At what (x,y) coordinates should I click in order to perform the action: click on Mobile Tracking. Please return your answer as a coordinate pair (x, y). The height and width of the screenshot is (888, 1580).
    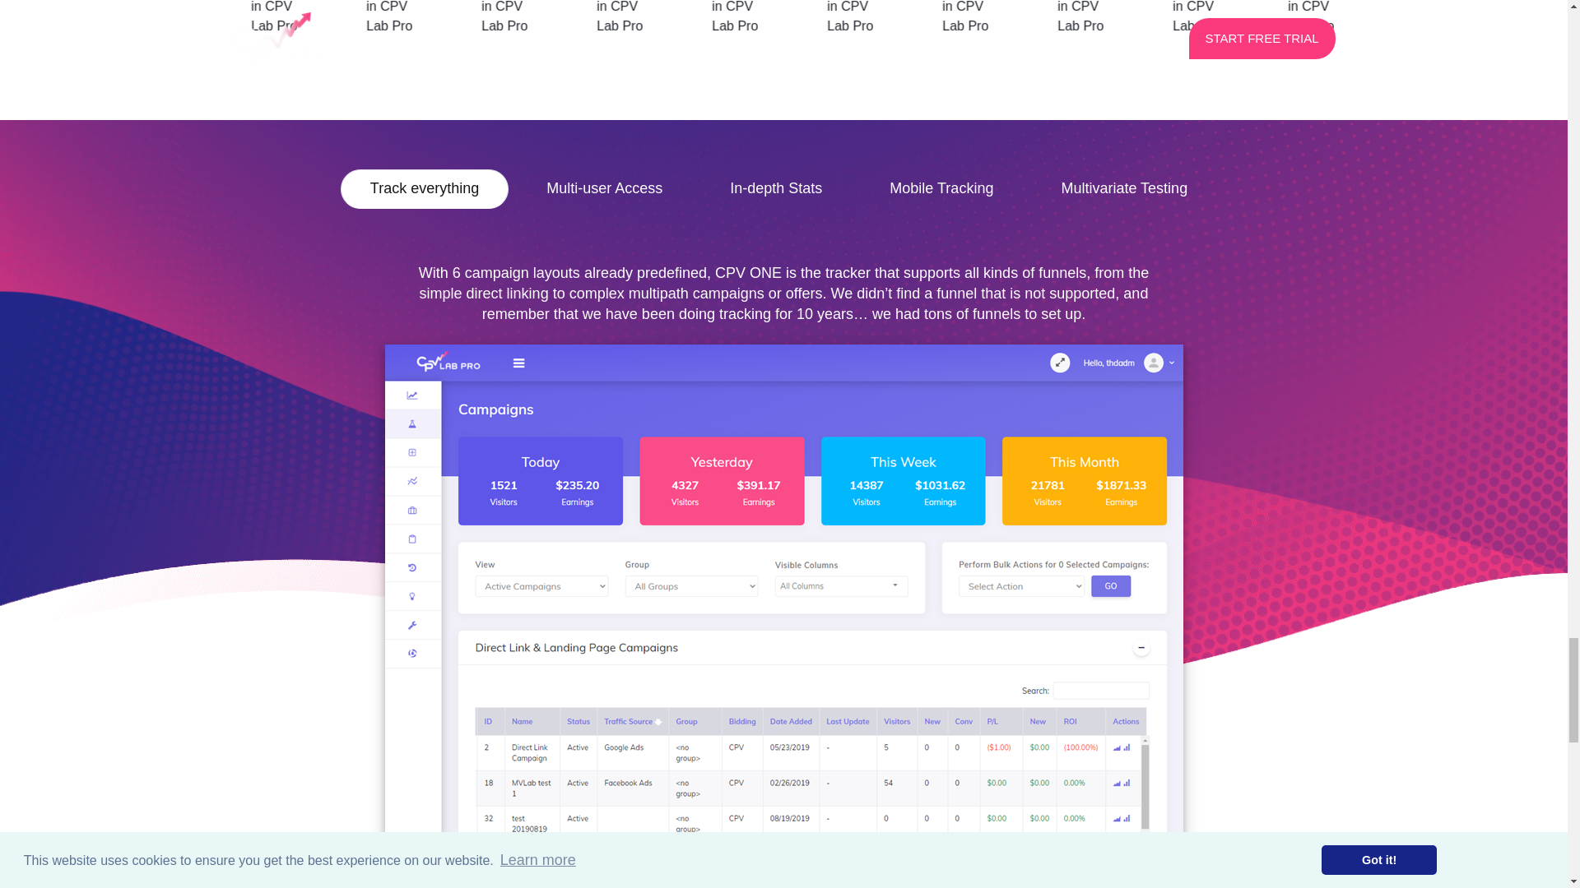
    Looking at the image, I should click on (941, 188).